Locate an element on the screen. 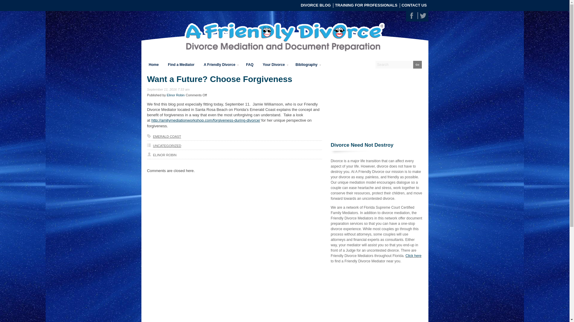  Go is located at coordinates (417, 65).